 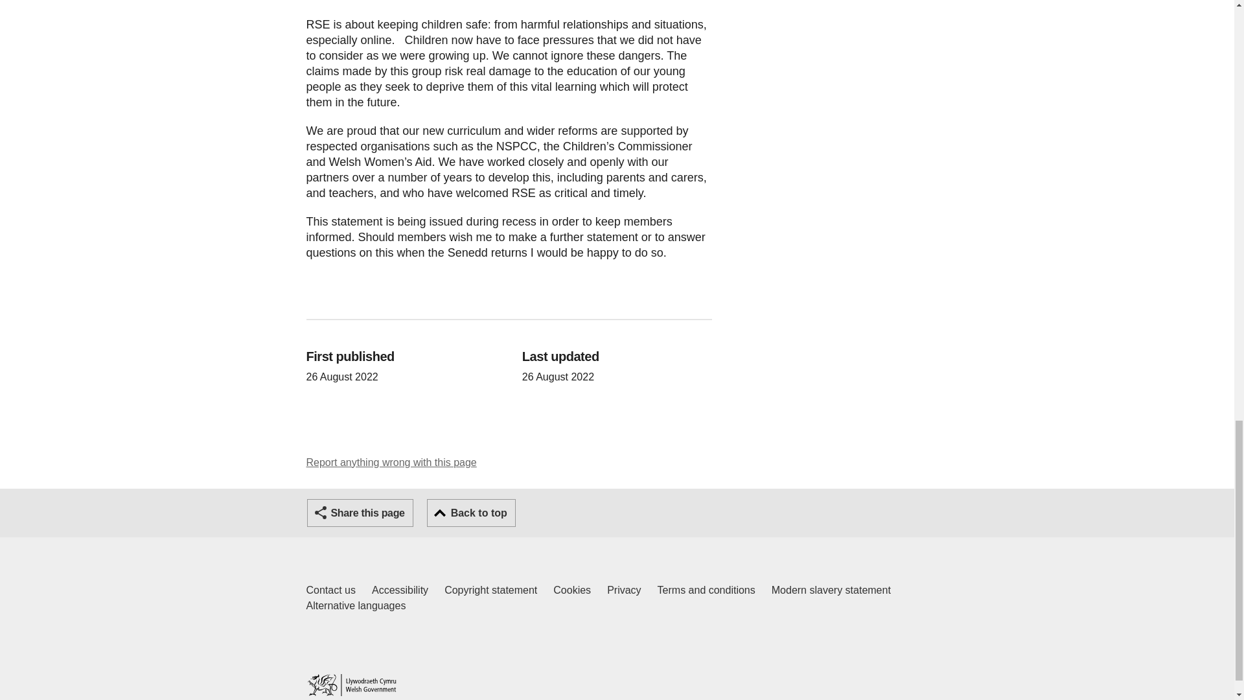 What do you see at coordinates (706, 590) in the screenshot?
I see `Terms and conditions` at bounding box center [706, 590].